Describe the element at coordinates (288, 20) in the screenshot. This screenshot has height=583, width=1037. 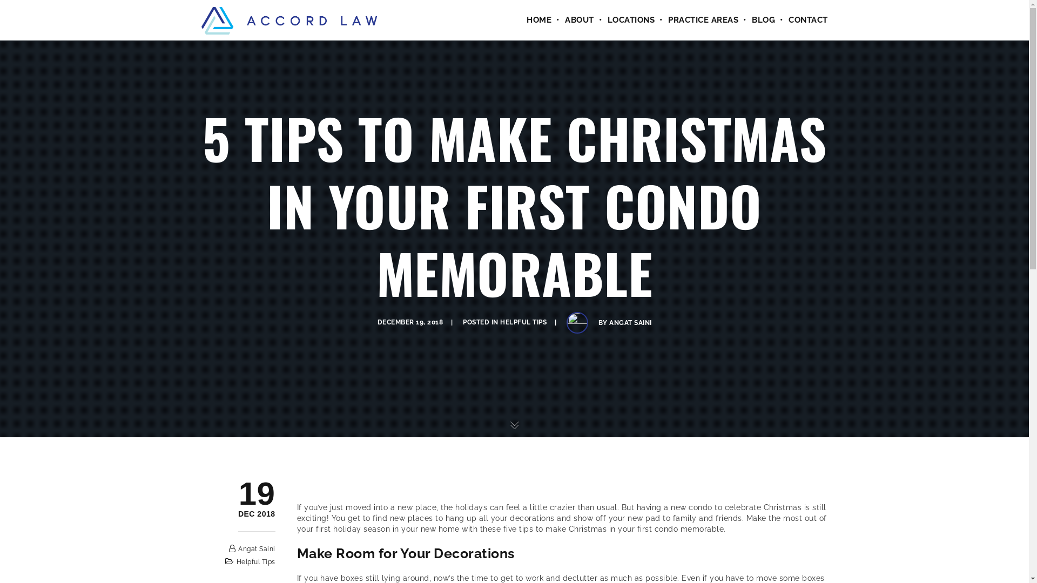
I see `Accord Law` at that location.